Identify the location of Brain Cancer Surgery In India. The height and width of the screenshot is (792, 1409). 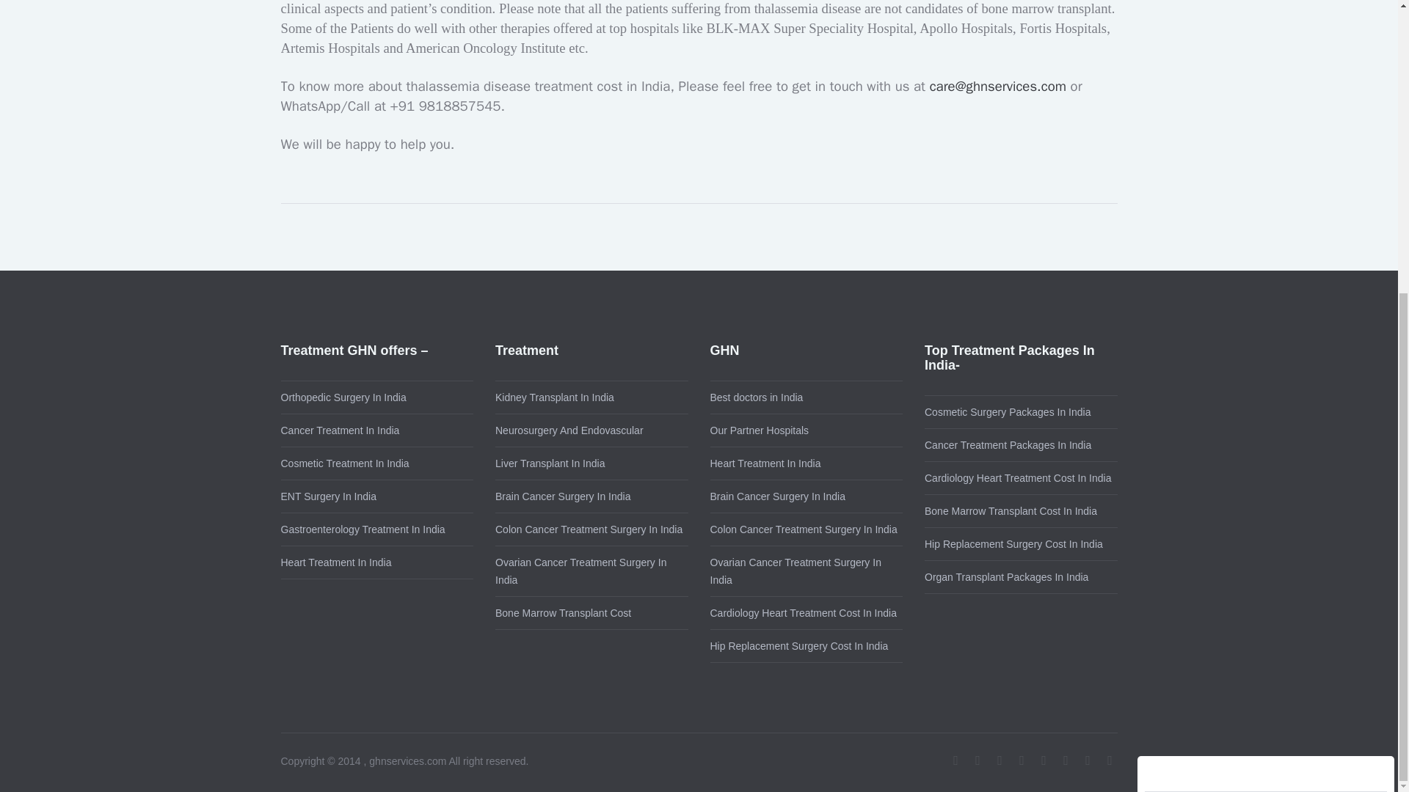
(778, 496).